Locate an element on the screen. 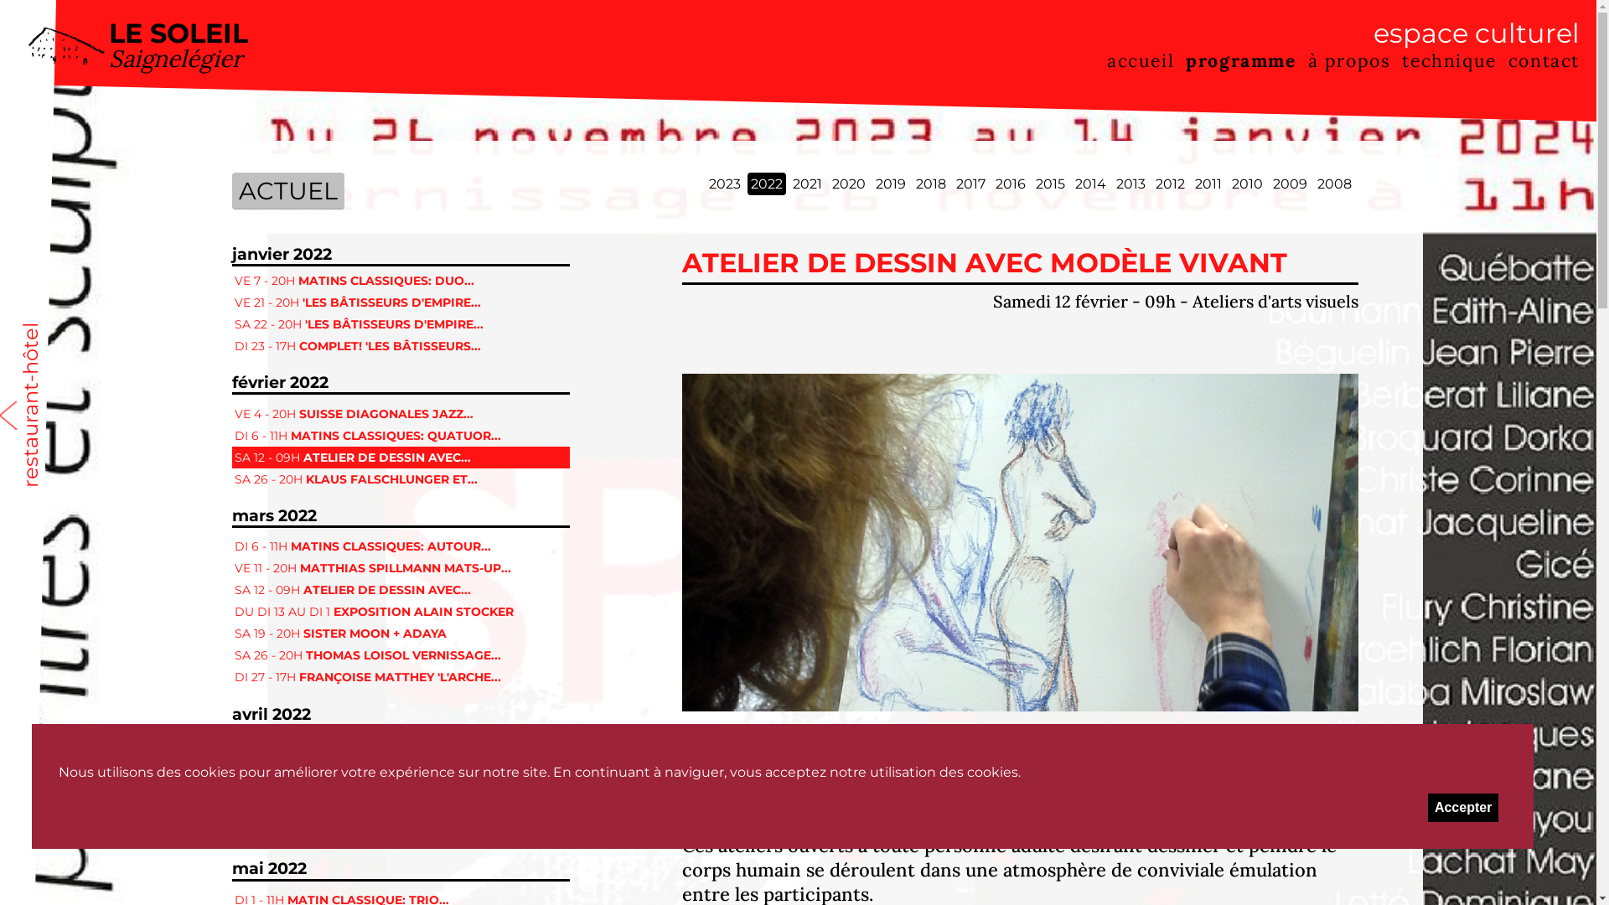  2012 is located at coordinates (1170, 184).